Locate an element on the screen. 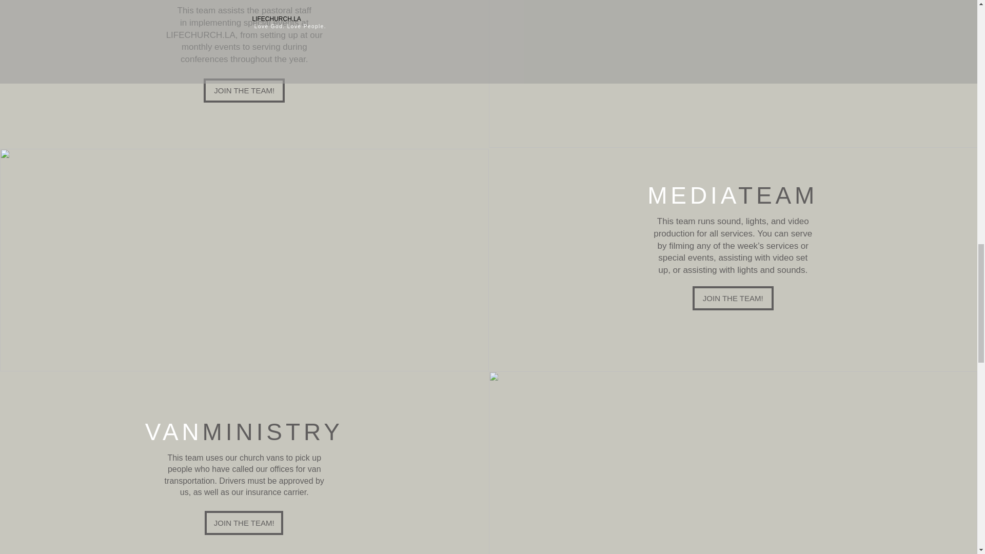  JOIN THE TEAM! is located at coordinates (244, 523).